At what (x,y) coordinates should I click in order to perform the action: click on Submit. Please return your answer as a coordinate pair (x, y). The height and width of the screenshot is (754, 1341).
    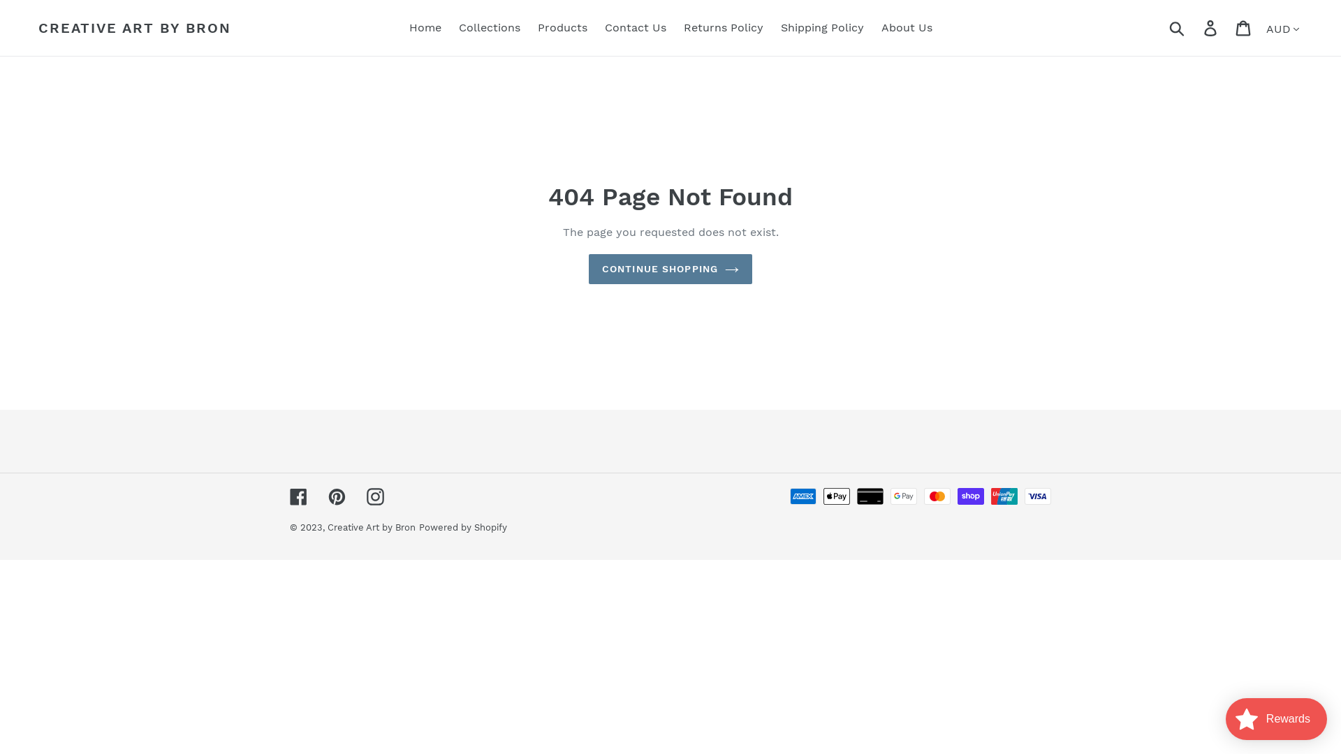
    Looking at the image, I should click on (1178, 28).